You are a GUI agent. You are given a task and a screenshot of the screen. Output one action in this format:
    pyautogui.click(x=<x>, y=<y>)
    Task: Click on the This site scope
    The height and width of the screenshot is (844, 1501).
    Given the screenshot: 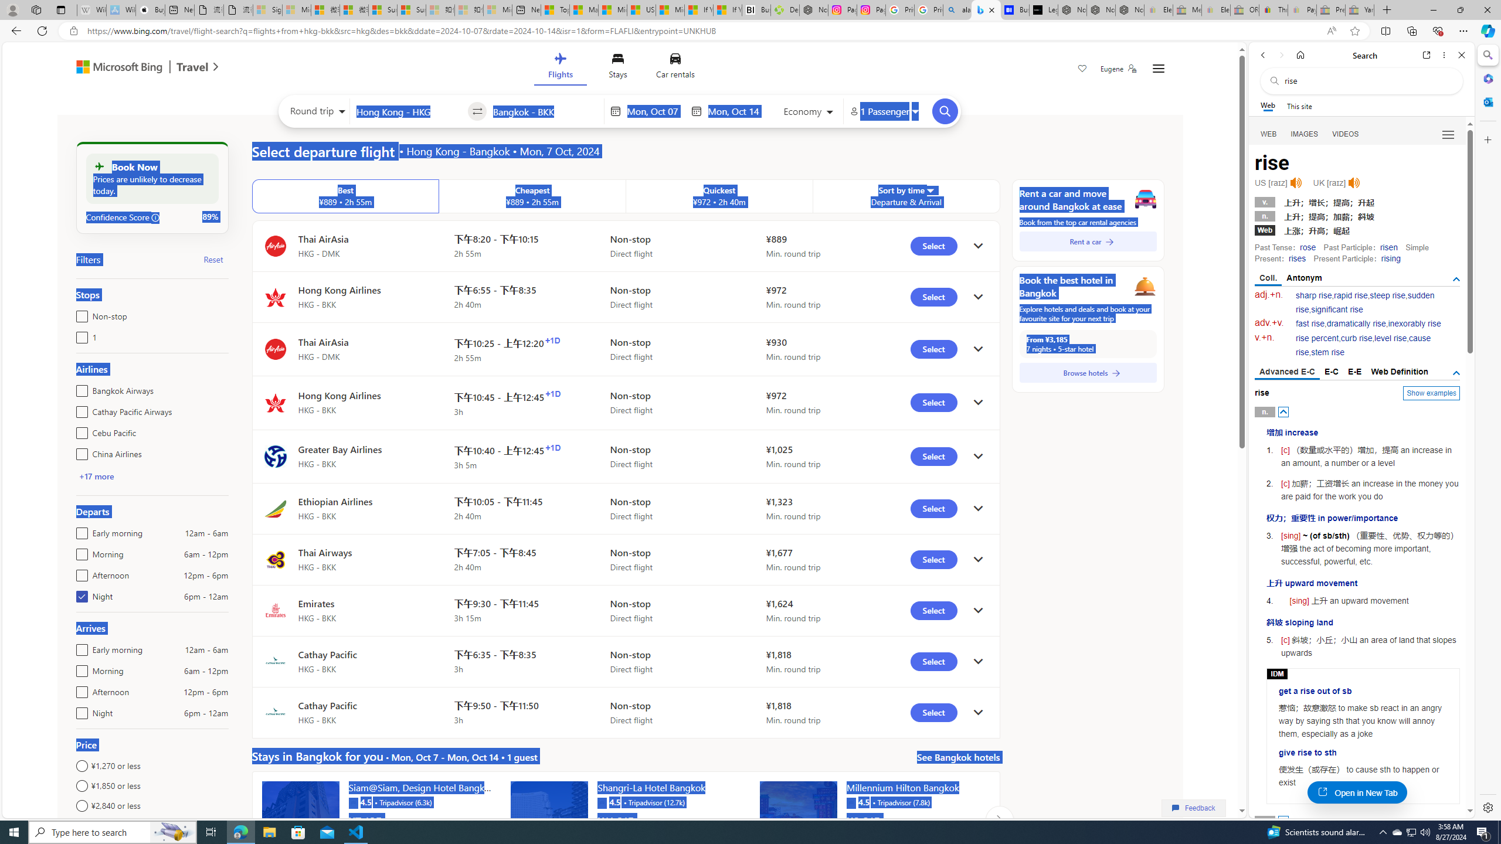 What is the action you would take?
    pyautogui.click(x=1299, y=105)
    